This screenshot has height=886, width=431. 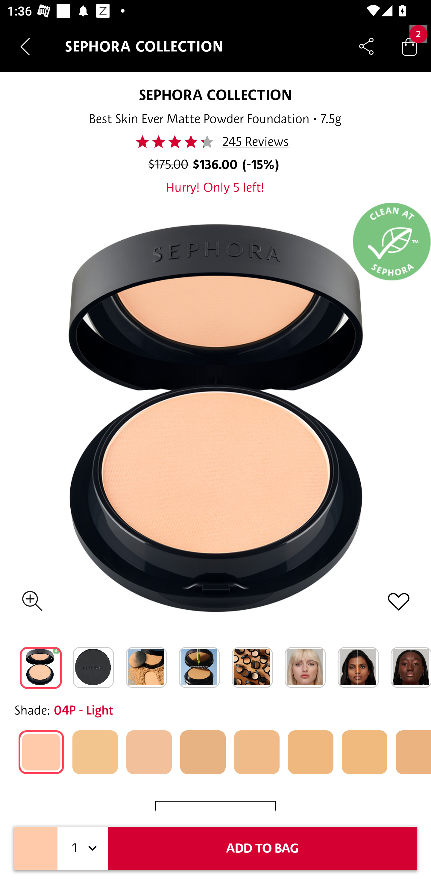 What do you see at coordinates (262, 848) in the screenshot?
I see `ADD TO BAG` at bounding box center [262, 848].